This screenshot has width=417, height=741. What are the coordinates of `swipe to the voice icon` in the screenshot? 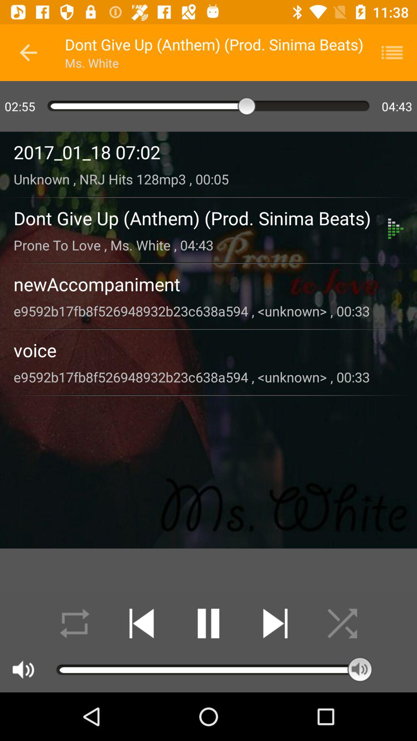 It's located at (208, 350).